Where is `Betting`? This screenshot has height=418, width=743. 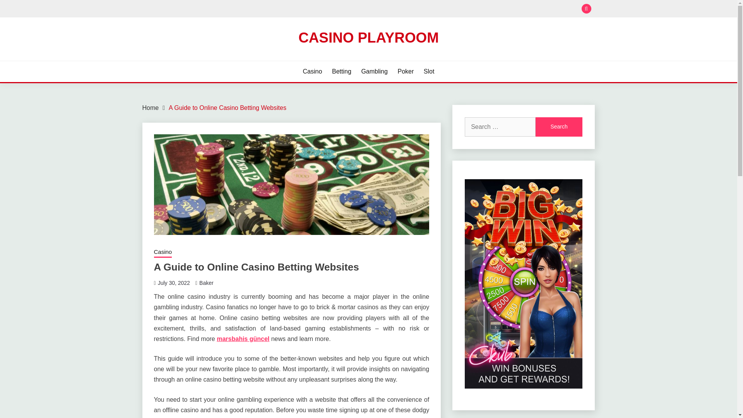
Betting is located at coordinates (342, 71).